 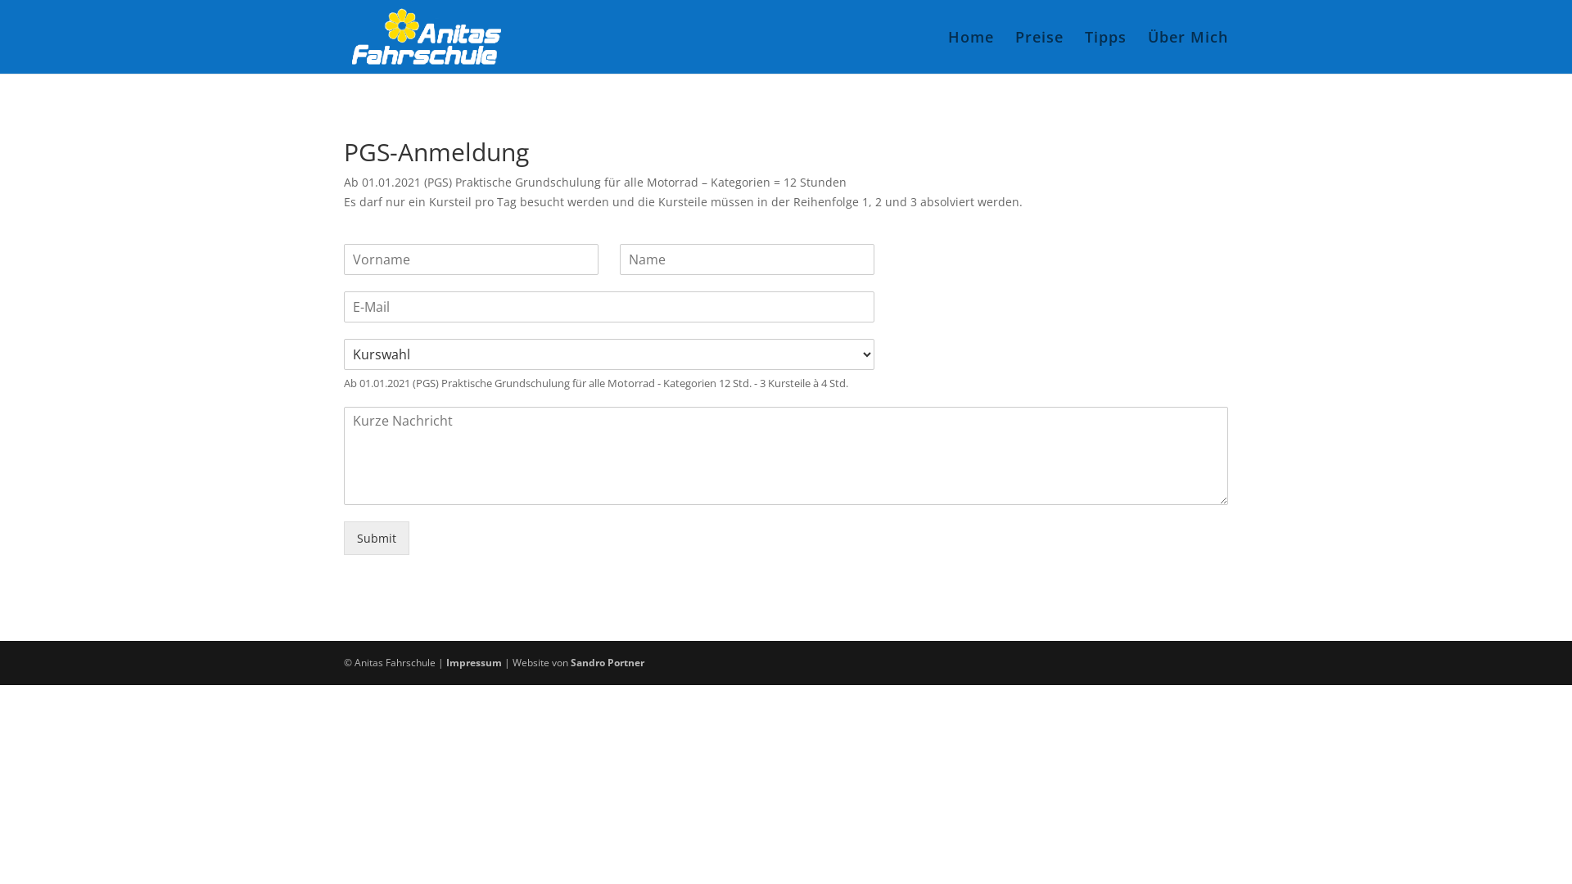 What do you see at coordinates (1105, 52) in the screenshot?
I see `Tipps` at bounding box center [1105, 52].